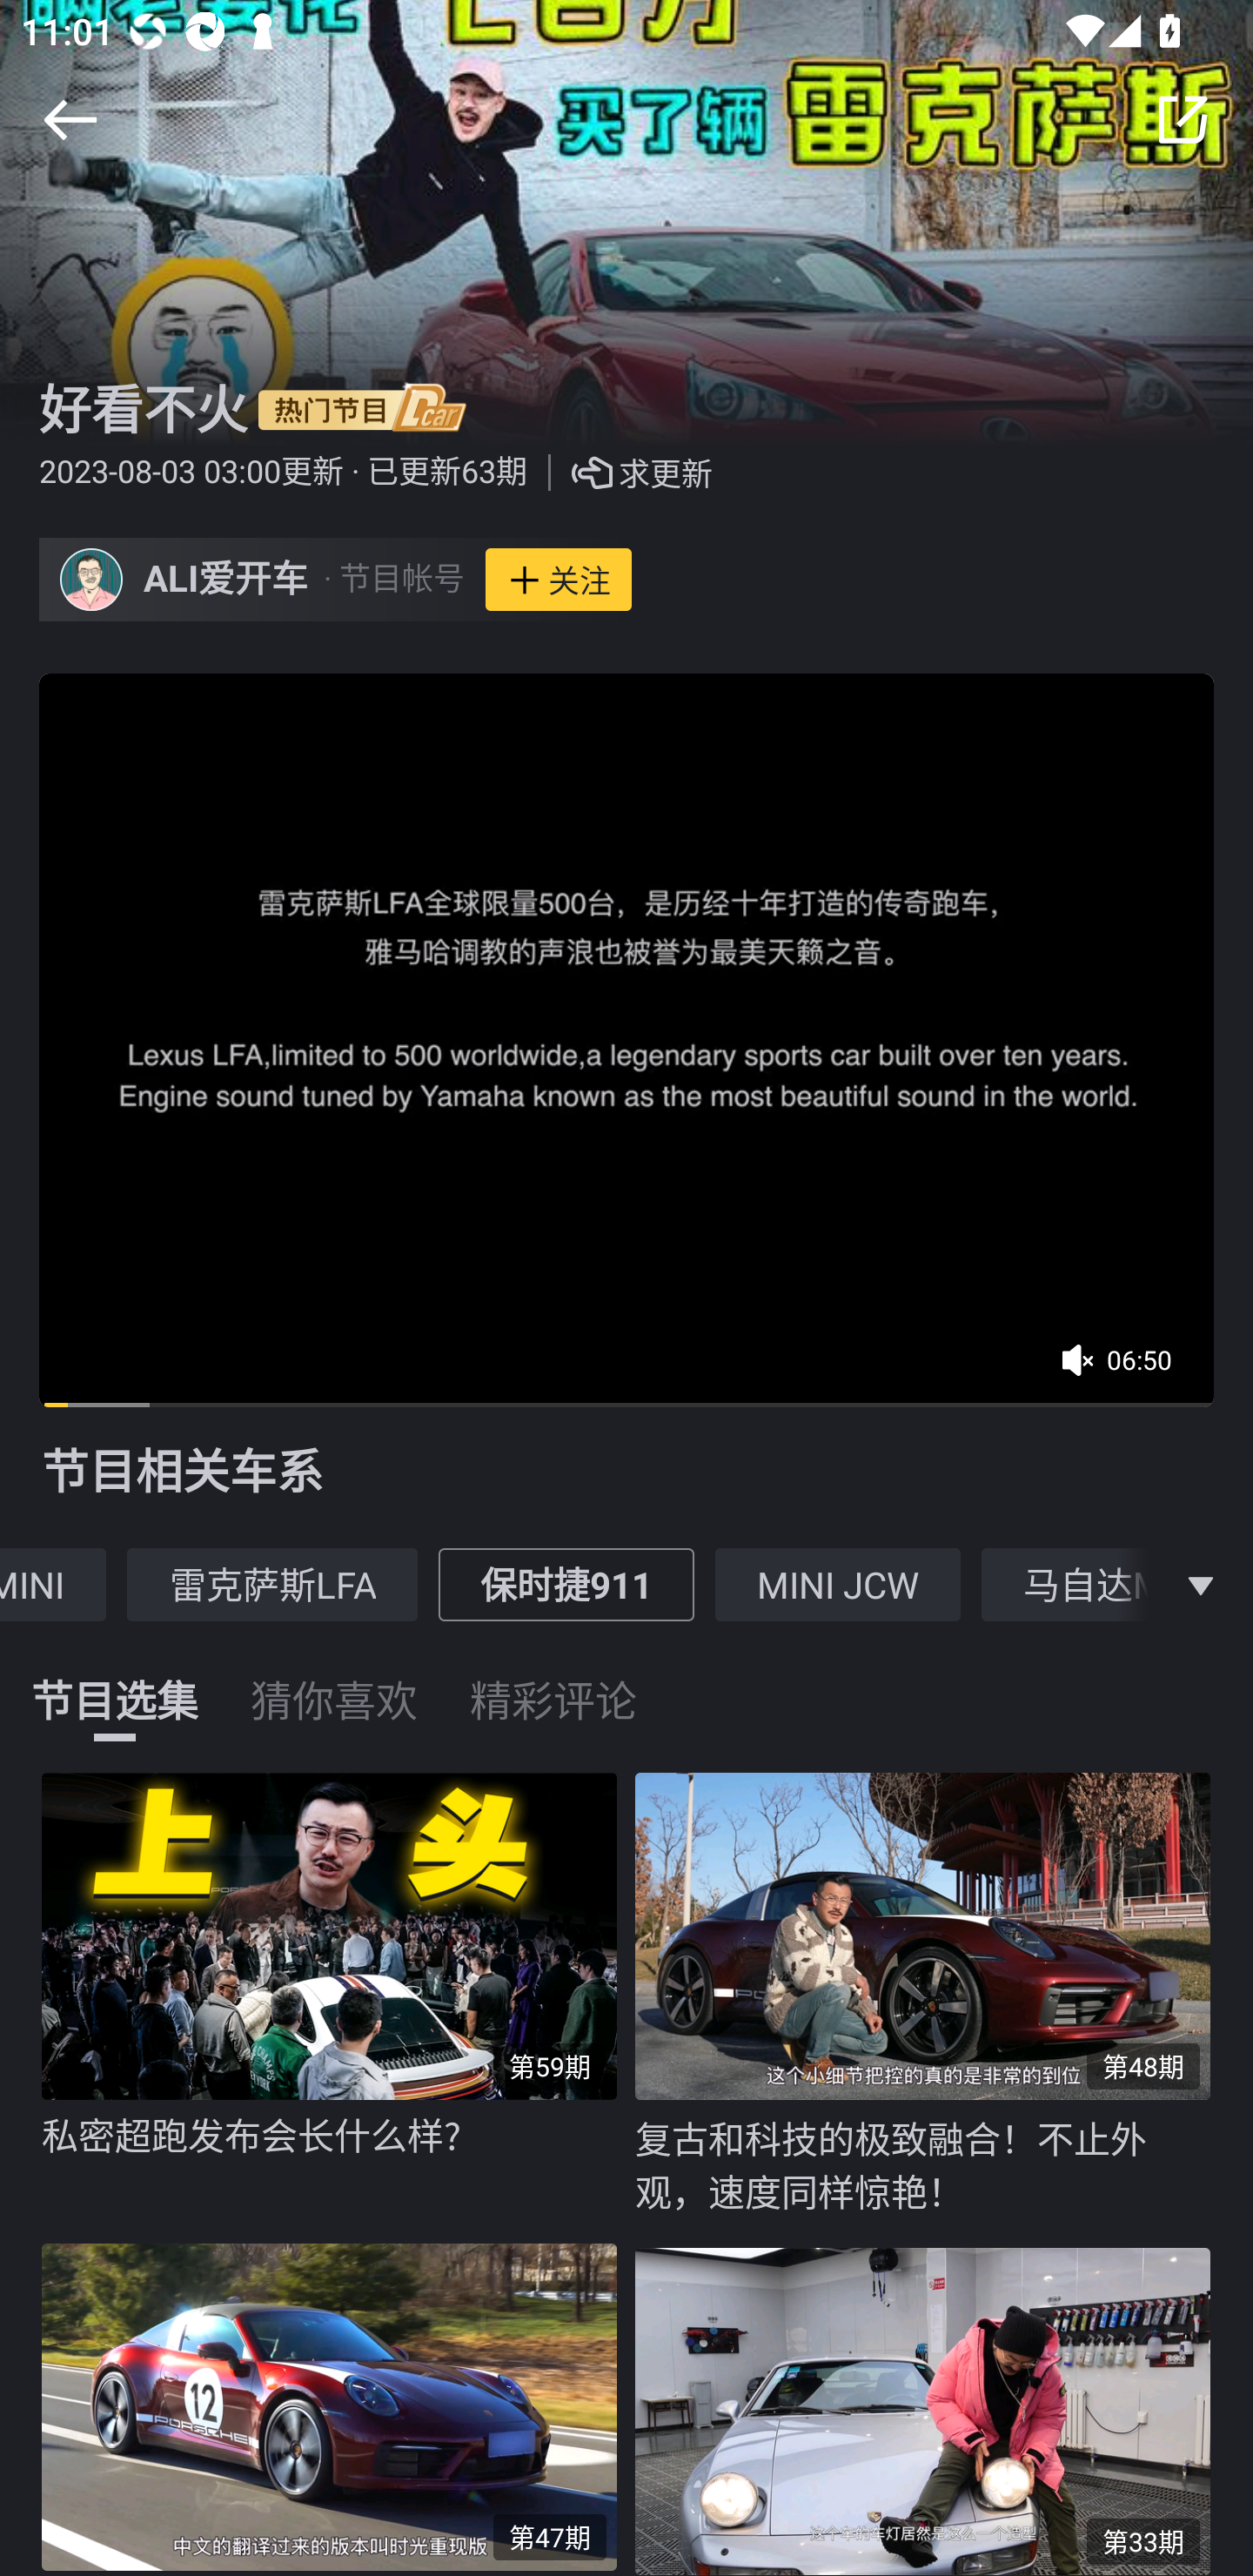 This screenshot has height=2576, width=1253. Describe the element at coordinates (338, 1992) in the screenshot. I see `第59期 私密超跑发布会长什么样?` at that location.